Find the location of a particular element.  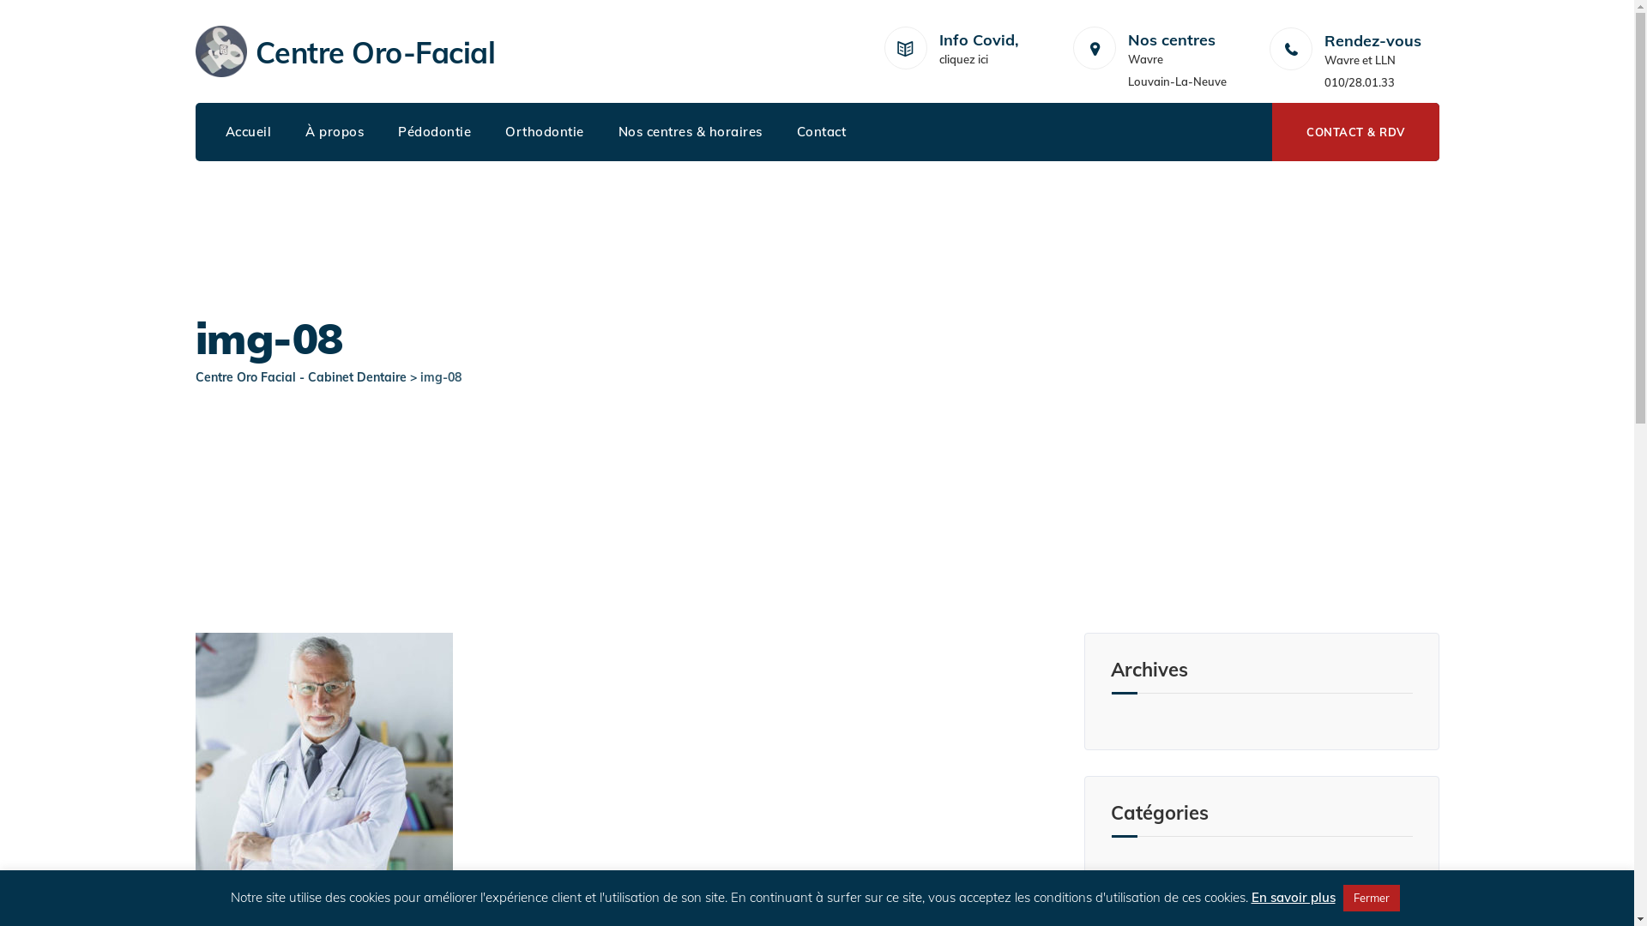

Centre Oro Facial - Cabinet Dentaire is located at coordinates (301, 377).